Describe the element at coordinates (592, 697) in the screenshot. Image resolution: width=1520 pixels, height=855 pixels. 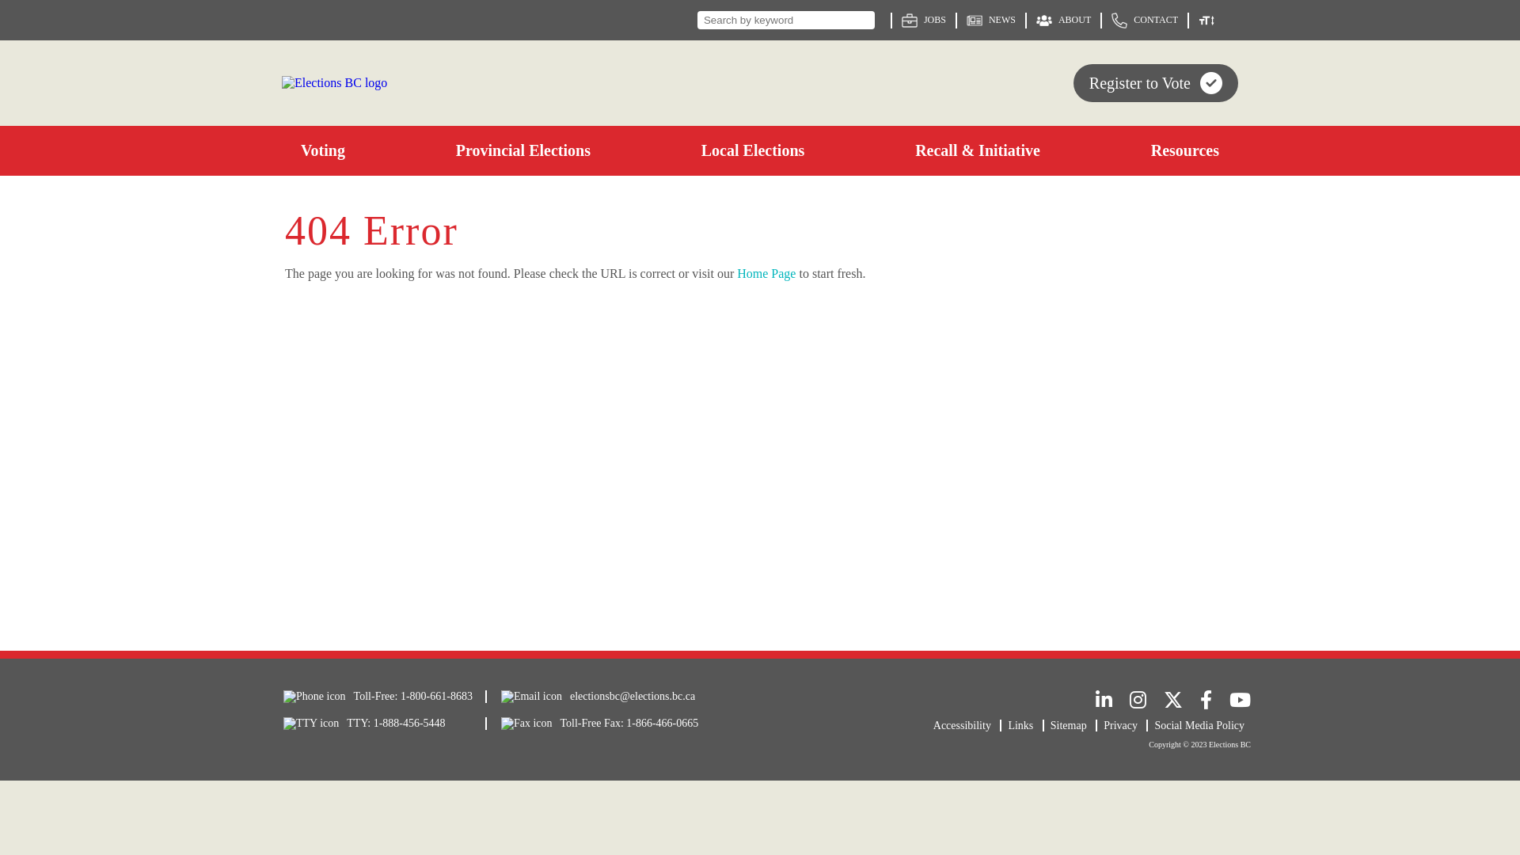
I see `electionsbc@elections.bc.ca` at that location.